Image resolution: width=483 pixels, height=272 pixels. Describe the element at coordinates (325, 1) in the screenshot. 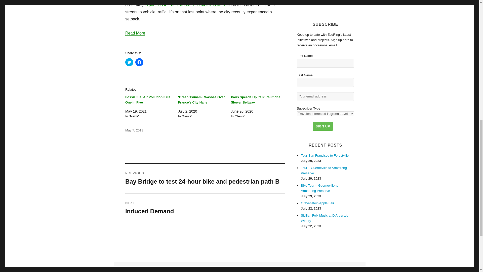

I see `PayPal - The safer, easier way to pay online!` at that location.